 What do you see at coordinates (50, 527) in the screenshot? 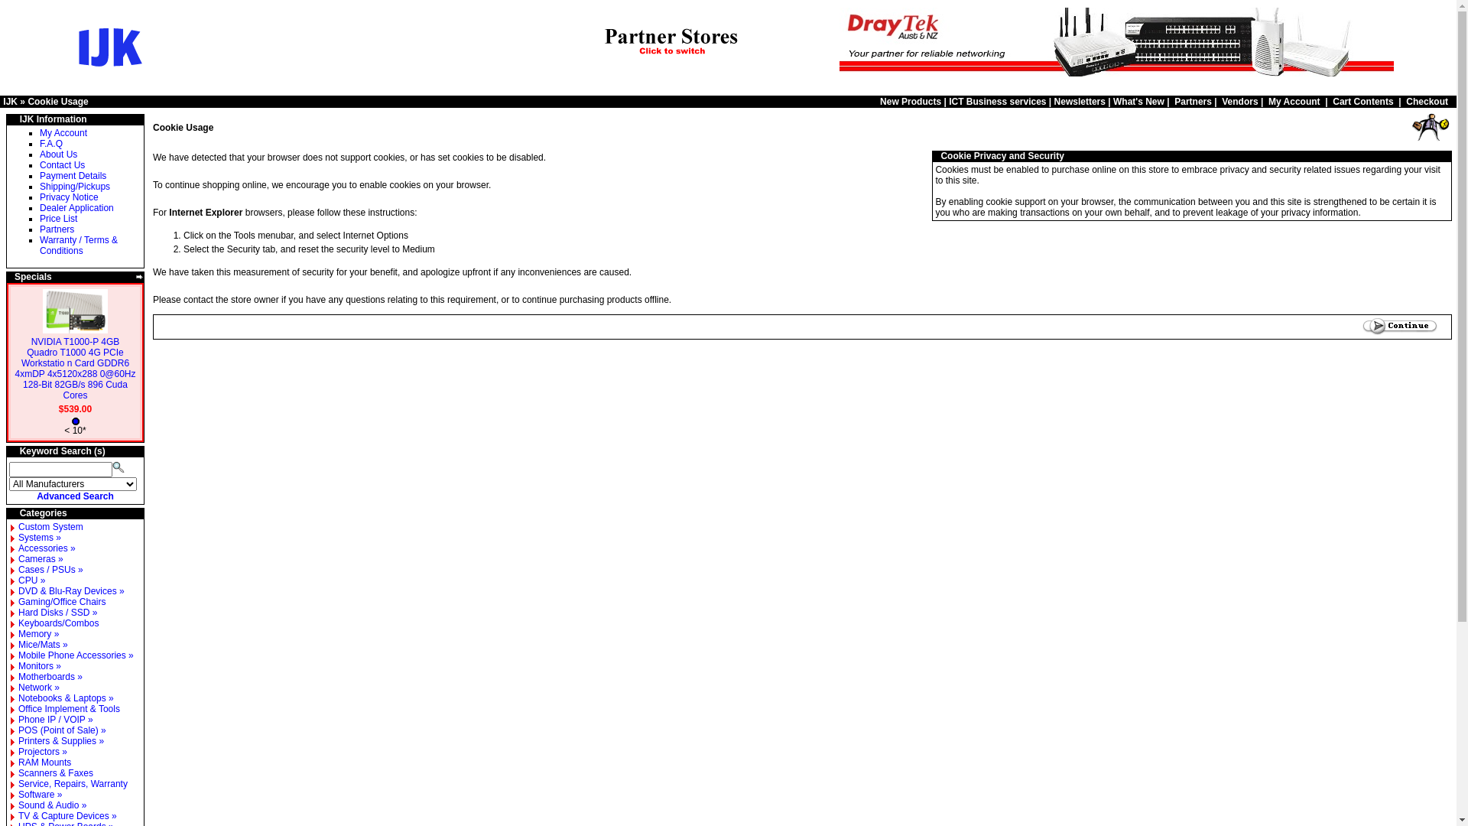
I see `Custom System` at bounding box center [50, 527].